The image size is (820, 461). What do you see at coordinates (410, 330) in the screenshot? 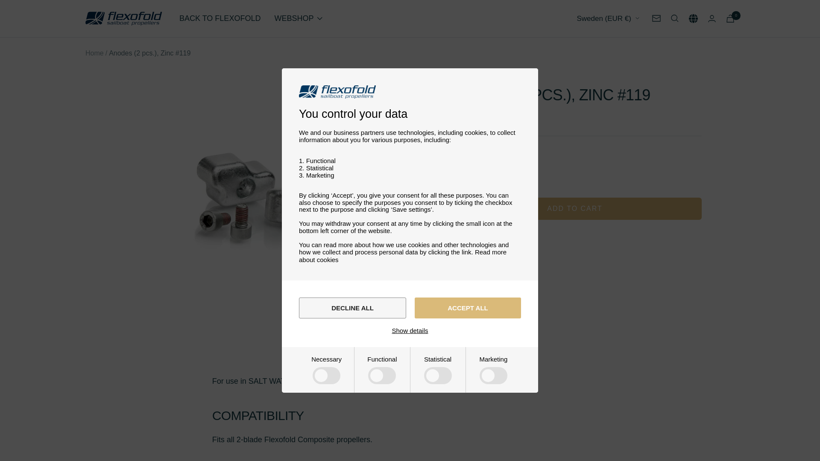
I see `Show details` at bounding box center [410, 330].